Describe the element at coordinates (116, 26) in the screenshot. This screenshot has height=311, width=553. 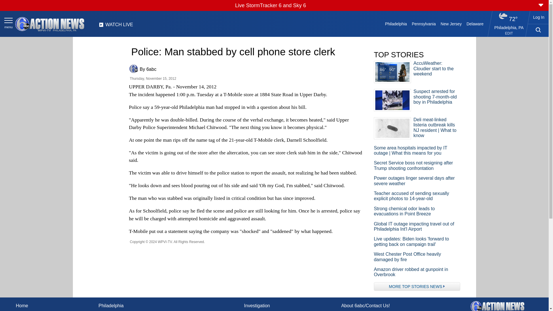
I see `WATCH LIVE` at that location.